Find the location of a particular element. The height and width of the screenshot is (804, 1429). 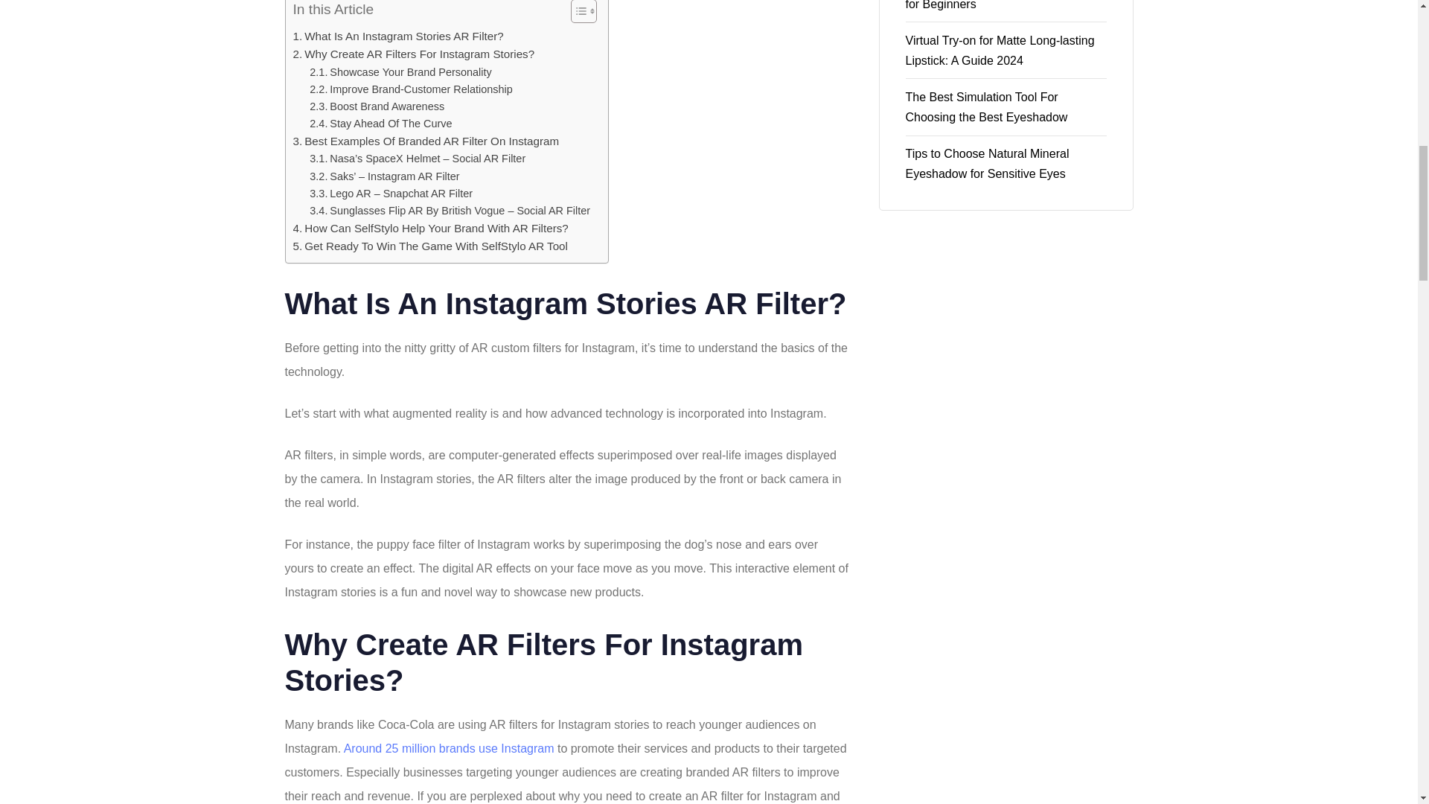

Showcase Your Brand Personality is located at coordinates (400, 73).